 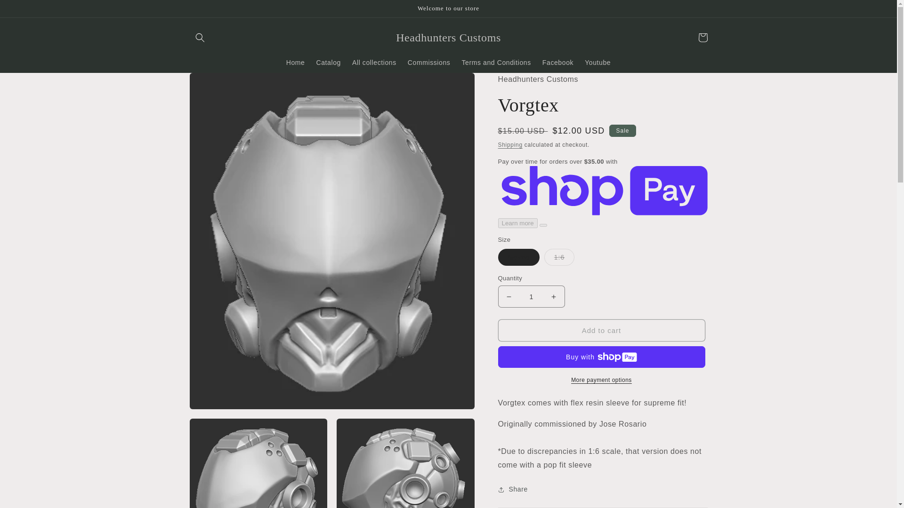 I want to click on More payment options, so click(x=601, y=380).